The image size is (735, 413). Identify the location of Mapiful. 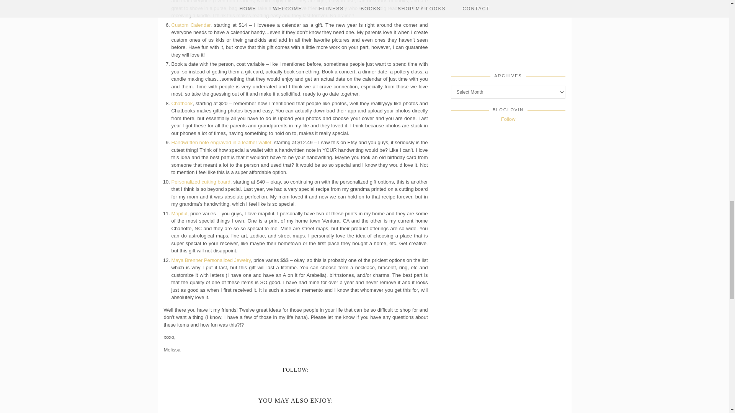
(179, 213).